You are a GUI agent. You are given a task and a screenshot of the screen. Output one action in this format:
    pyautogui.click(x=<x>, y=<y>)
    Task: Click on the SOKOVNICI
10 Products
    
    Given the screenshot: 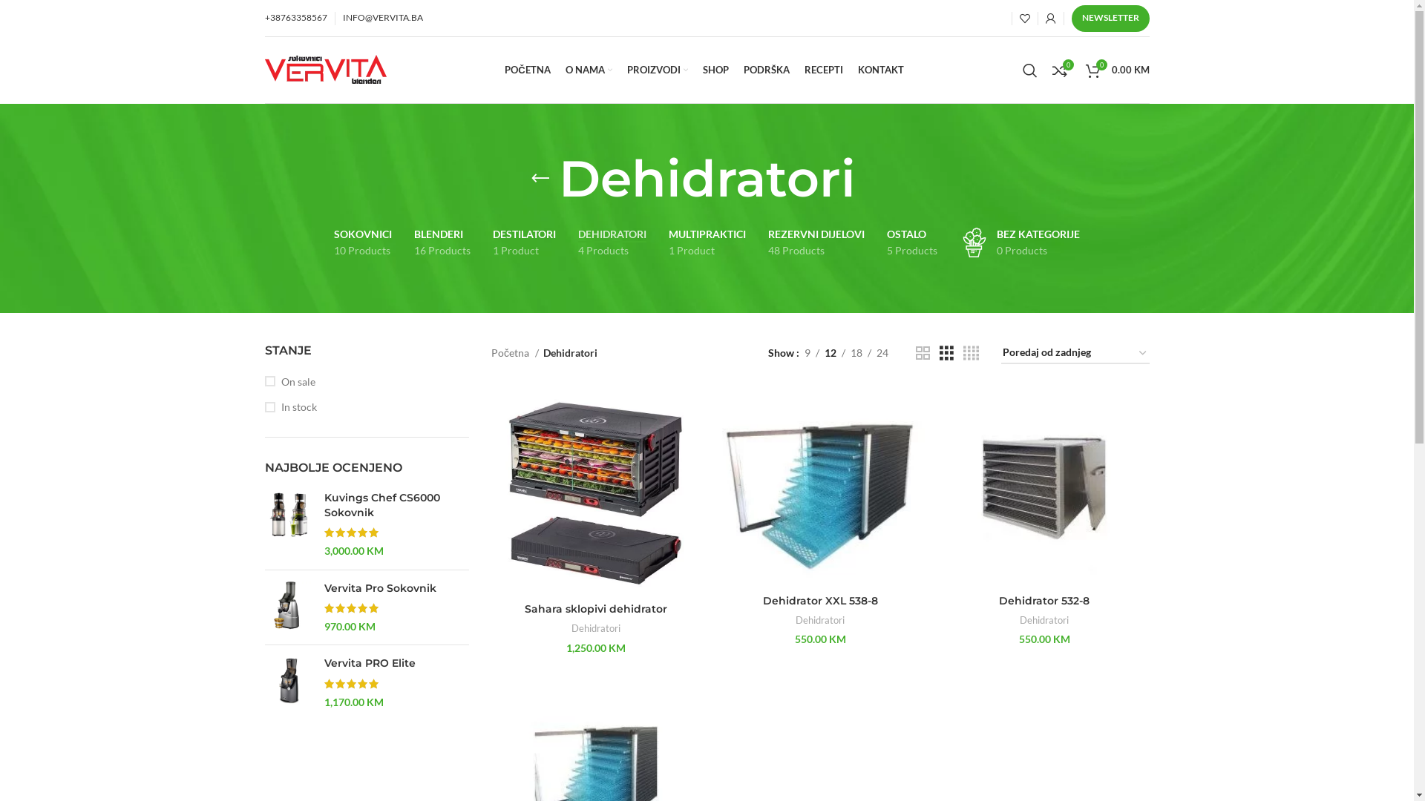 What is the action you would take?
    pyautogui.click(x=363, y=243)
    